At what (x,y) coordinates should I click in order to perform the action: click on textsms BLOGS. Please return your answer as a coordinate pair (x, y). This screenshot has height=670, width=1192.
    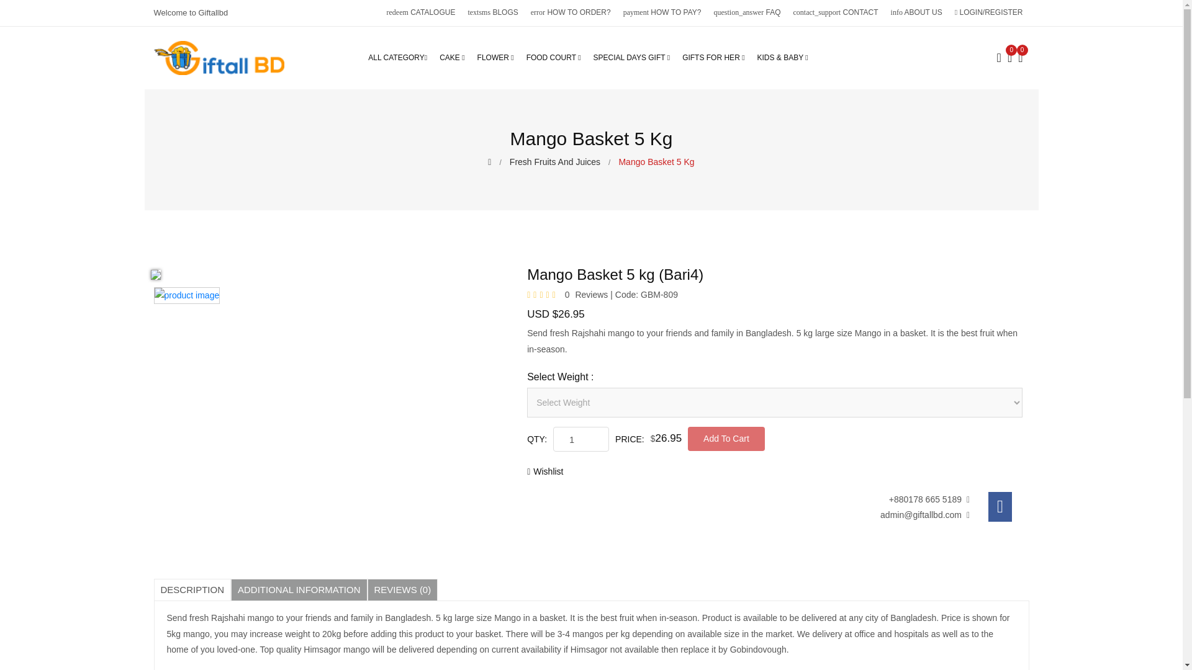
    Looking at the image, I should click on (493, 12).